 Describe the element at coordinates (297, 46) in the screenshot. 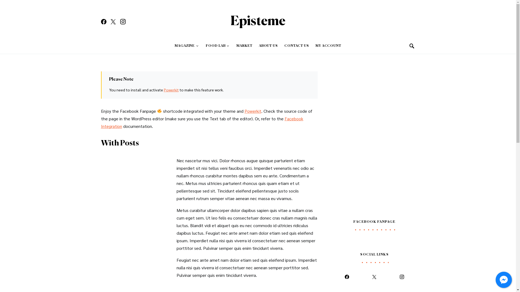

I see `CONTACT US` at that location.